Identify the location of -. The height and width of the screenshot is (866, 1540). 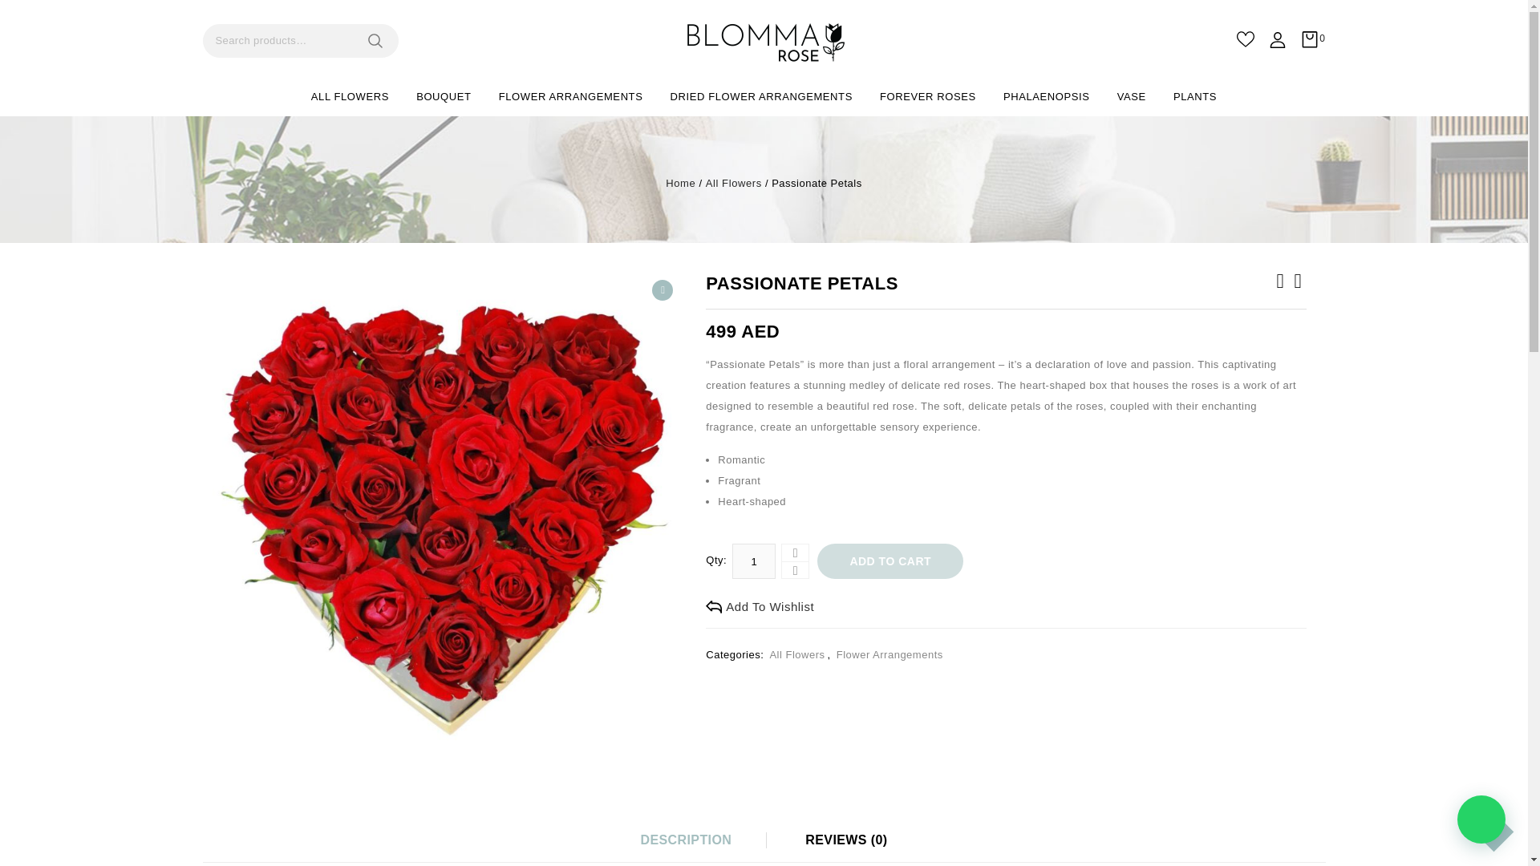
(795, 569).